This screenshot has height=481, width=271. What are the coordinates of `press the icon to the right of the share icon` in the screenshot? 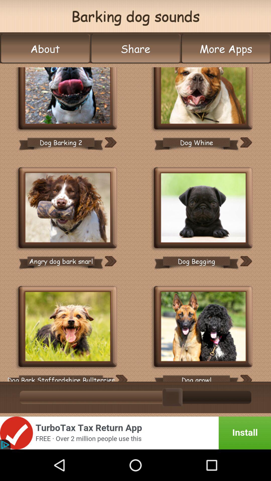 It's located at (226, 49).